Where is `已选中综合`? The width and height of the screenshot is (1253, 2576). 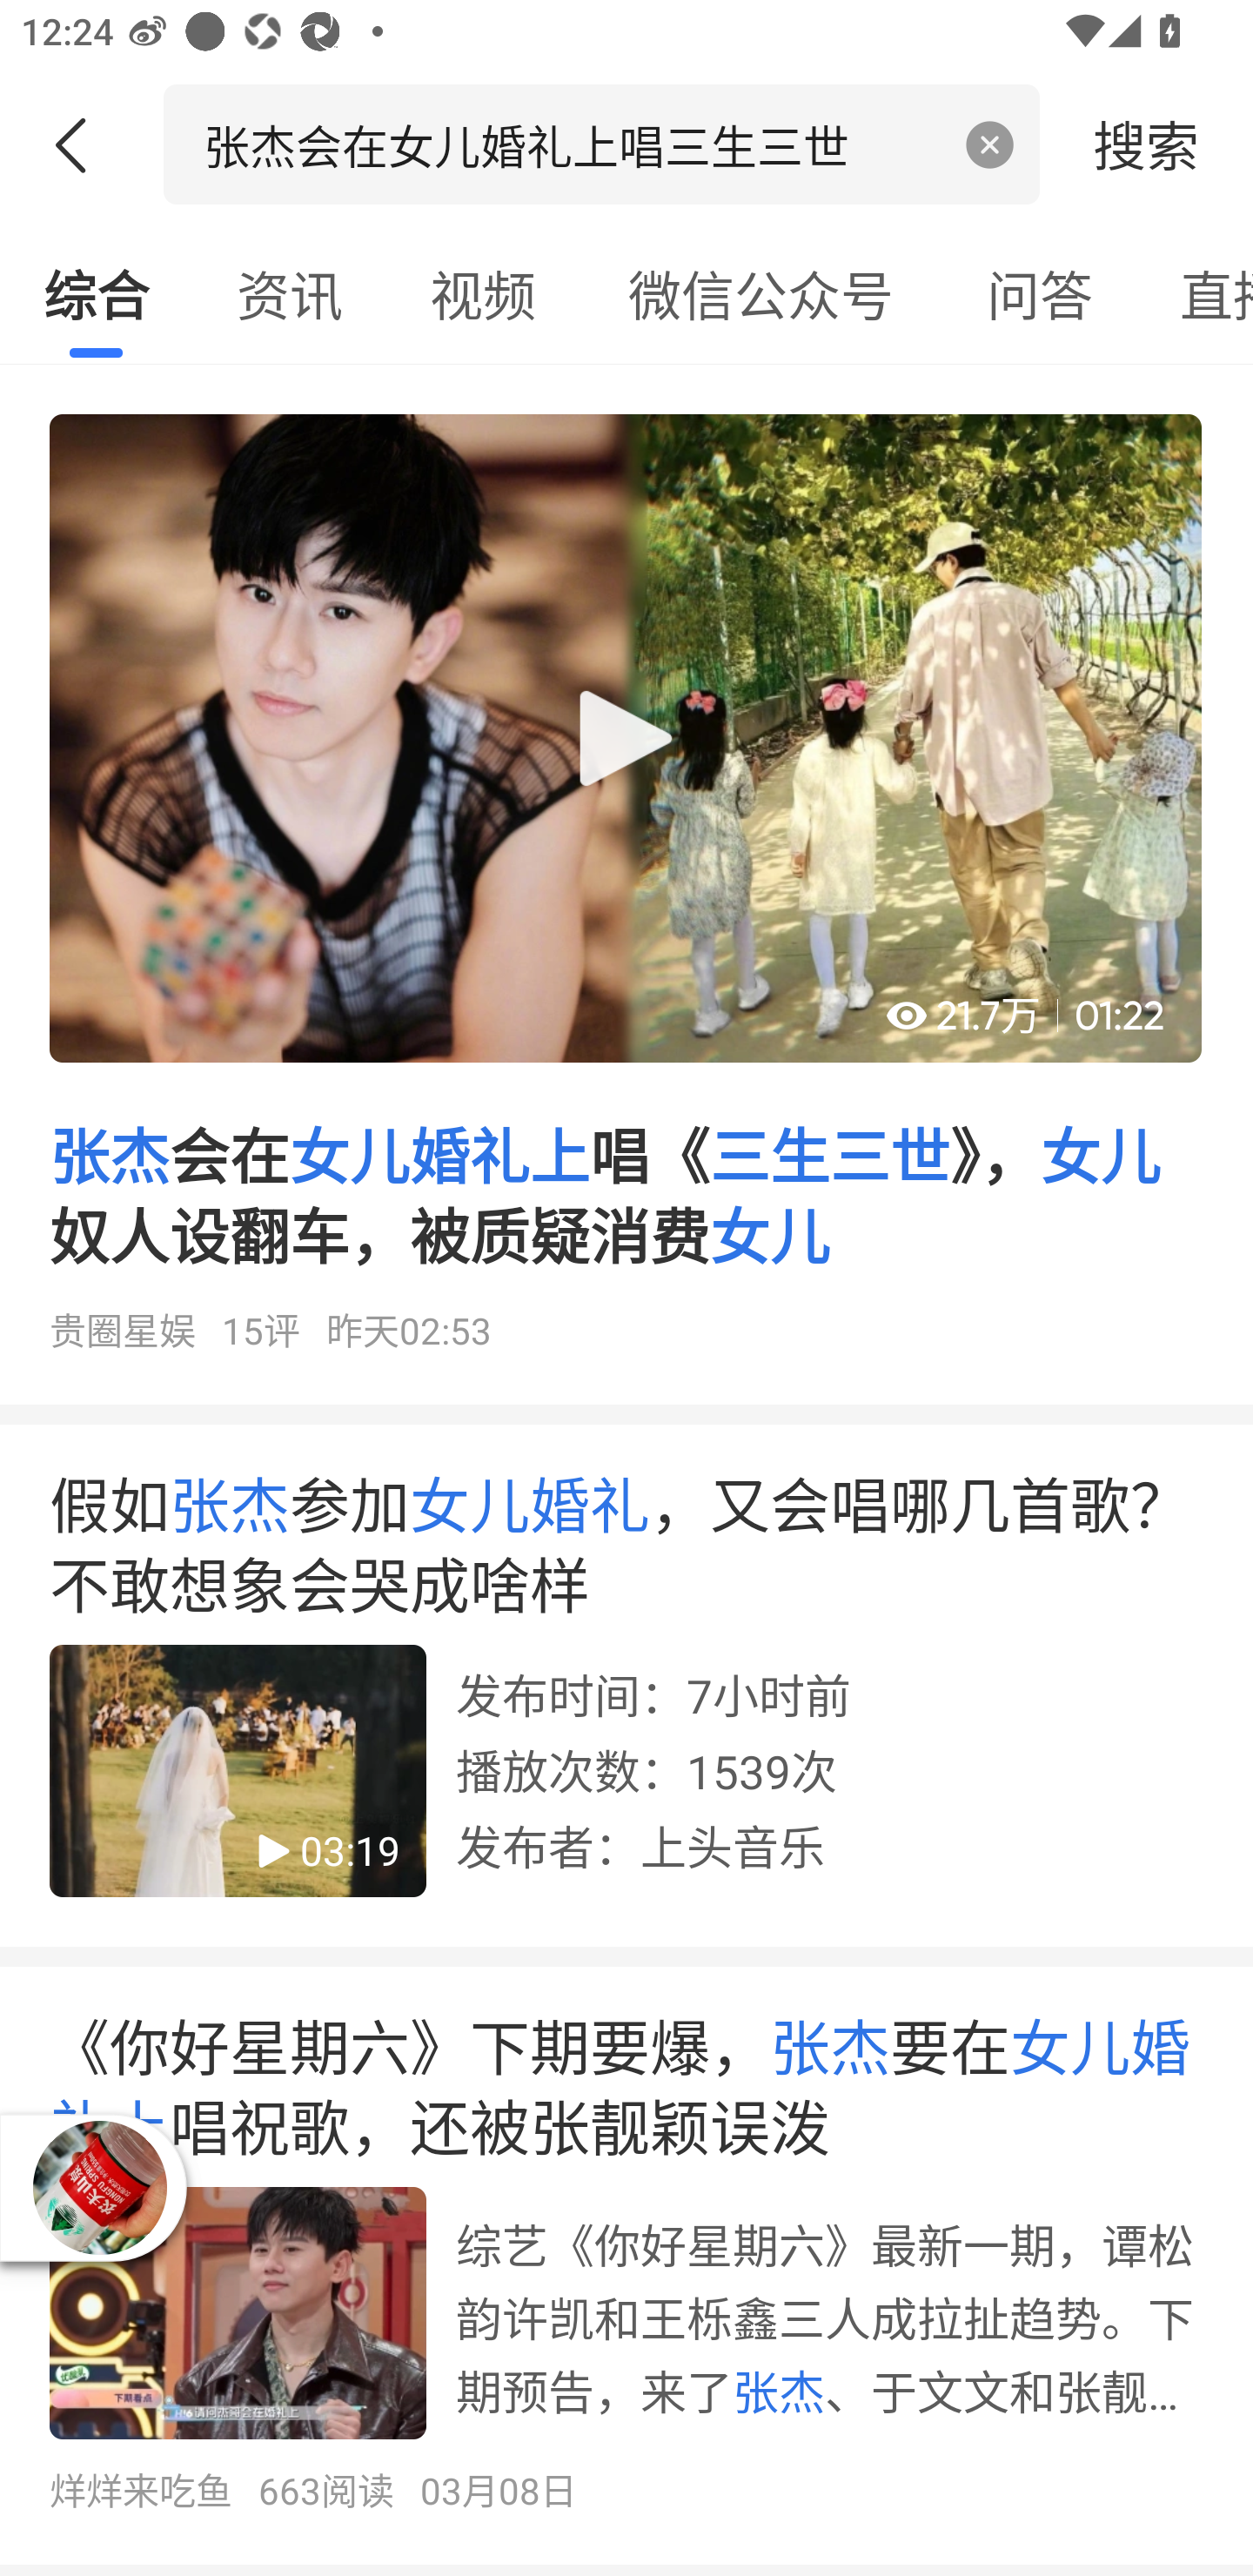 已选中综合 is located at coordinates (96, 294).